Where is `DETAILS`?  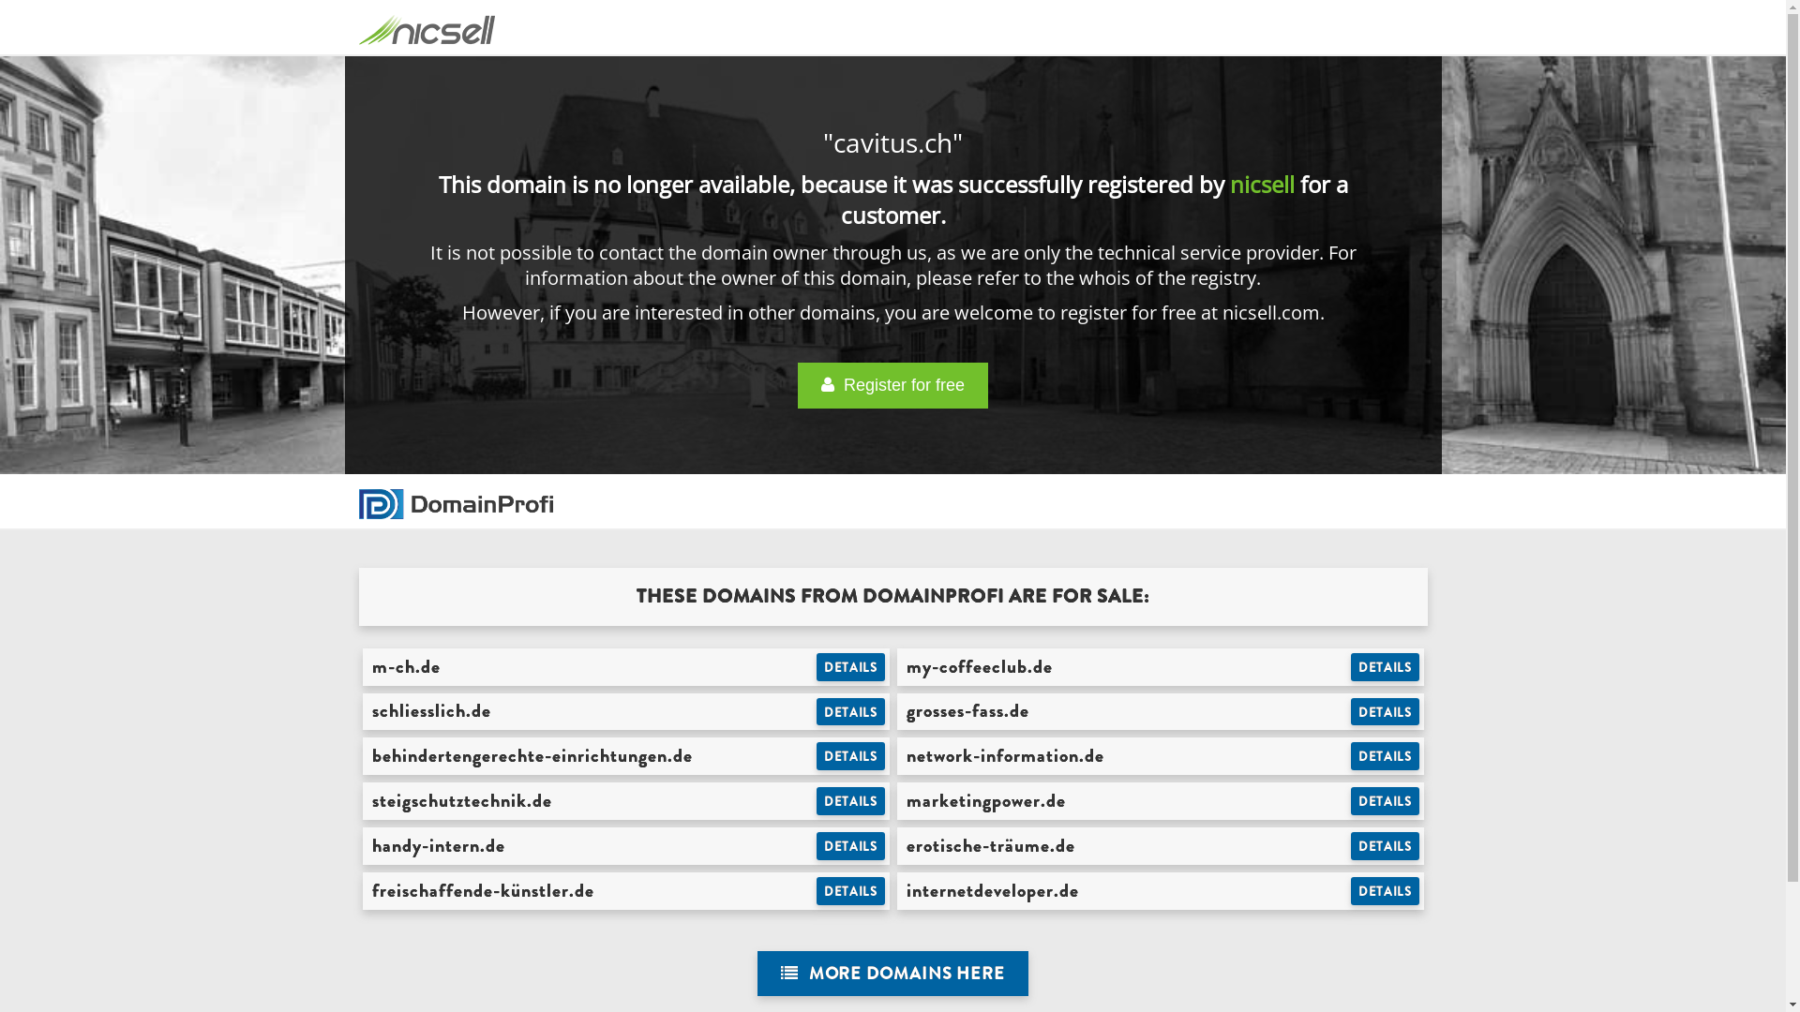
DETAILS is located at coordinates (1386, 891).